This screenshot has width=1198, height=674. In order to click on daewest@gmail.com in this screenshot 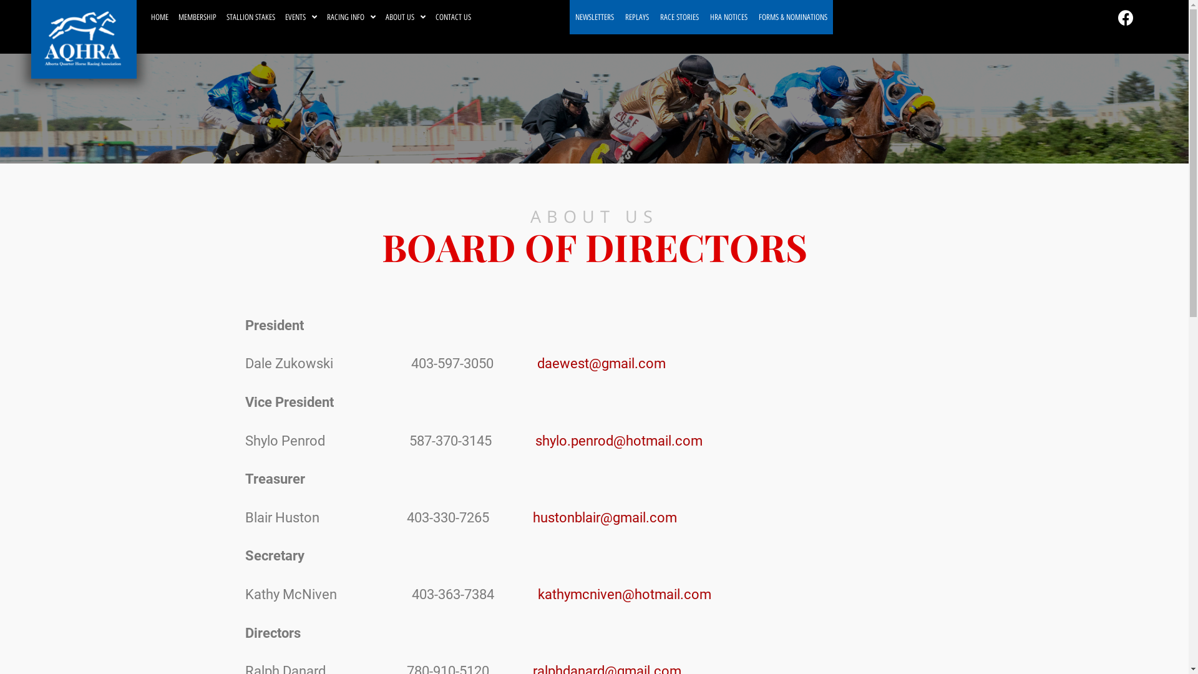, I will do `click(601, 363)`.